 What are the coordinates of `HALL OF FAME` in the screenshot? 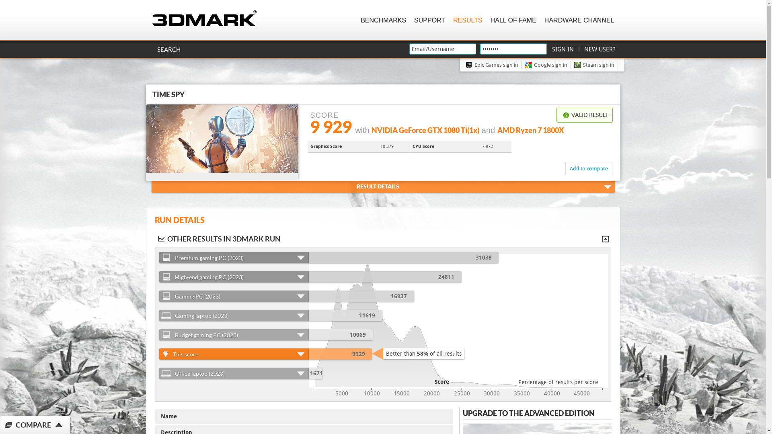 It's located at (513, 20).